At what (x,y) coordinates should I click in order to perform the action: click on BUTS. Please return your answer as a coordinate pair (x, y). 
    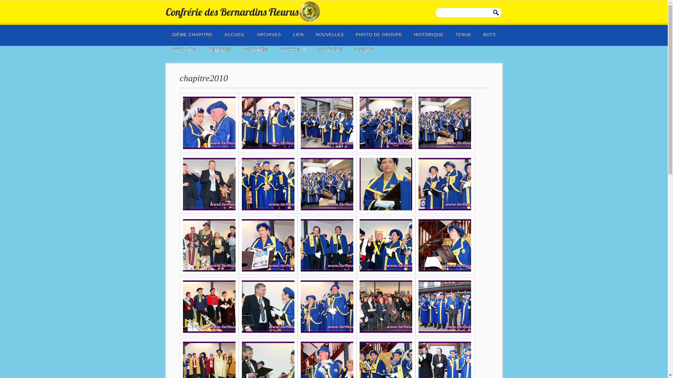
    Looking at the image, I should click on (490, 33).